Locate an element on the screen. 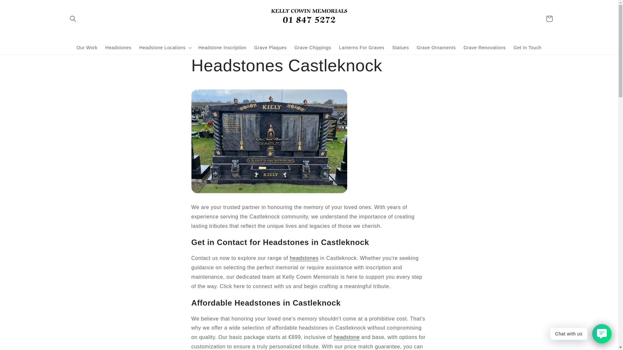  Our Work is located at coordinates (87, 48).